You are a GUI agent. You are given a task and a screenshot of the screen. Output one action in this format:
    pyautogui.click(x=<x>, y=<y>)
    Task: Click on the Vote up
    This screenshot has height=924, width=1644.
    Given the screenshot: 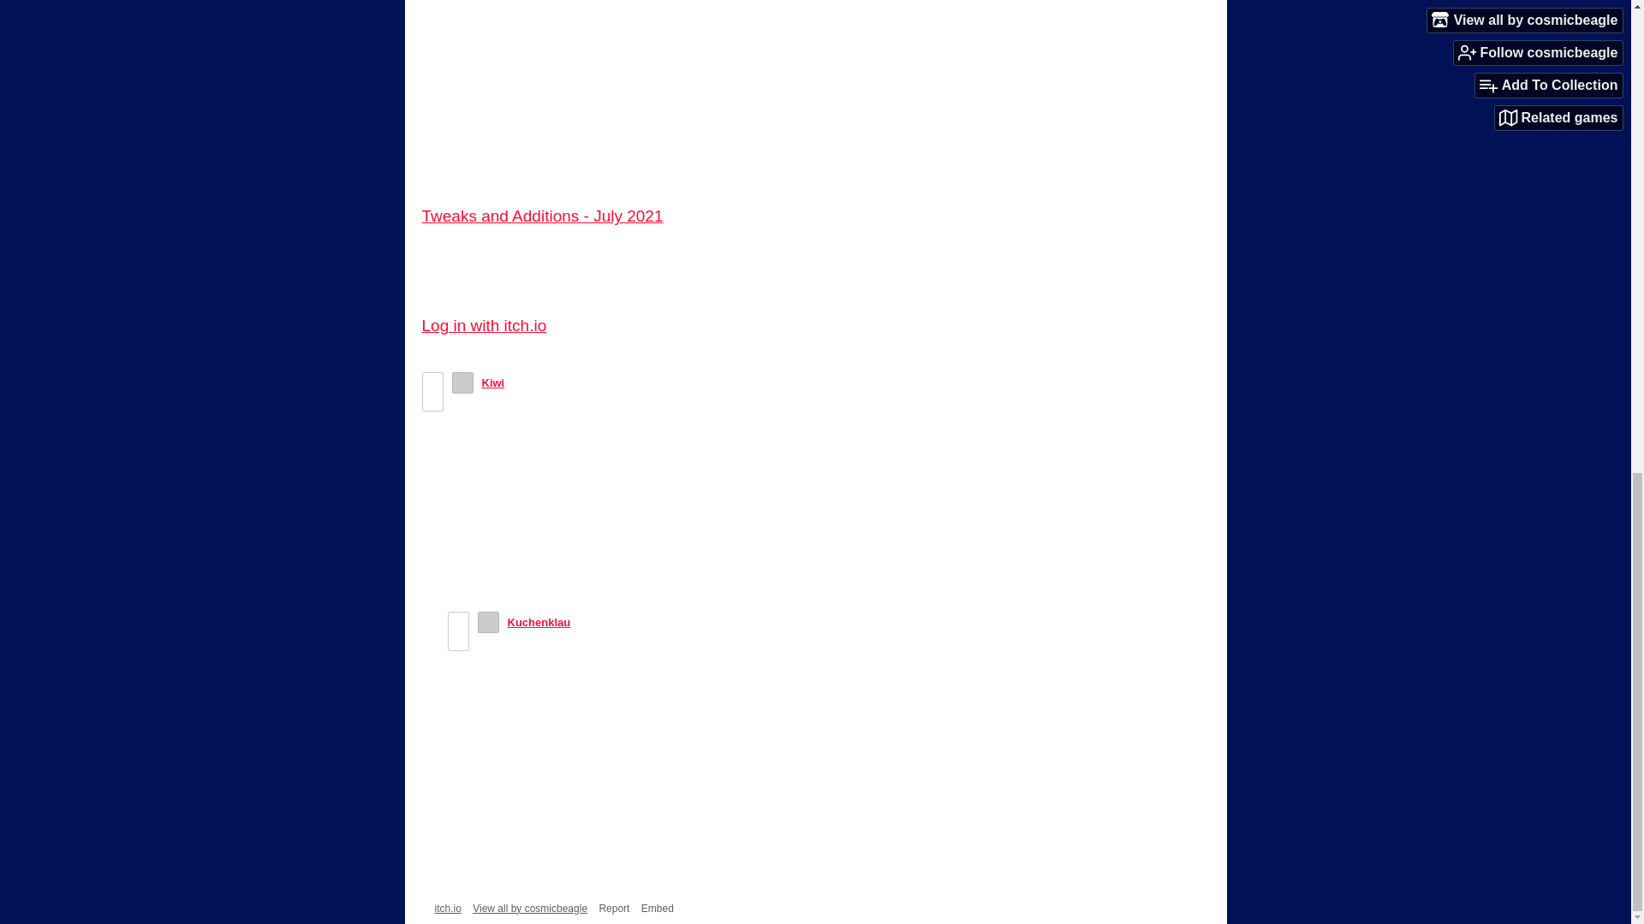 What is the action you would take?
    pyautogui.click(x=459, y=621)
    